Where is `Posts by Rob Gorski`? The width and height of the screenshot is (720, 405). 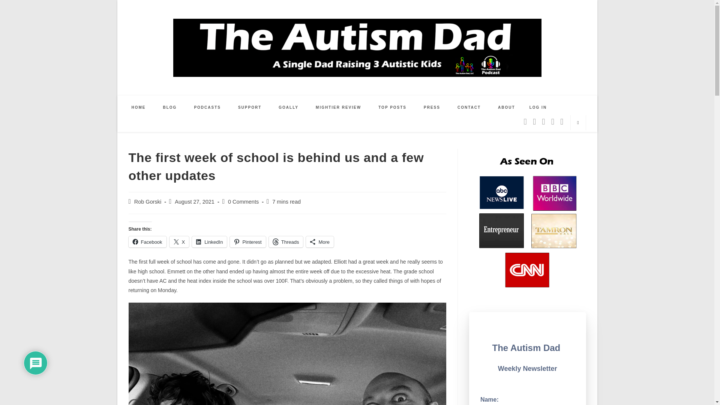
Posts by Rob Gorski is located at coordinates (148, 202).